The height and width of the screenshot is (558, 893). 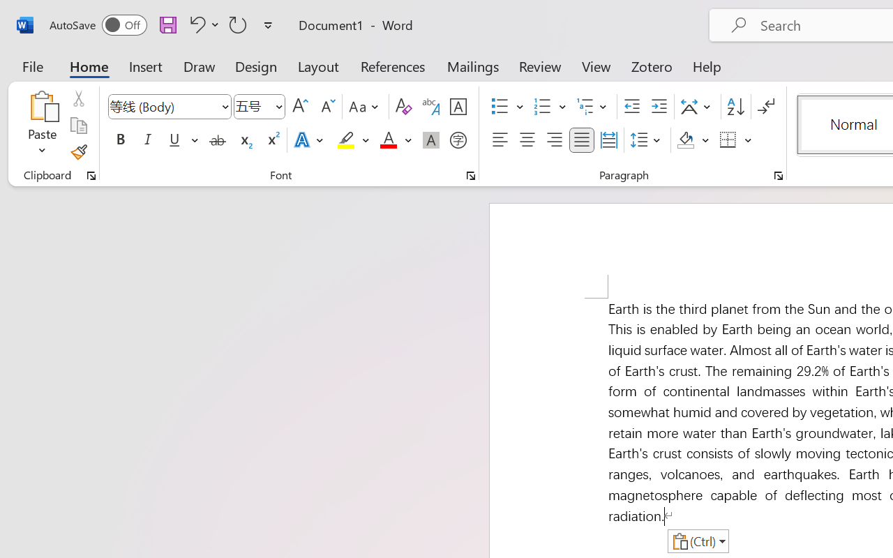 I want to click on Increase Indent, so click(x=659, y=107).